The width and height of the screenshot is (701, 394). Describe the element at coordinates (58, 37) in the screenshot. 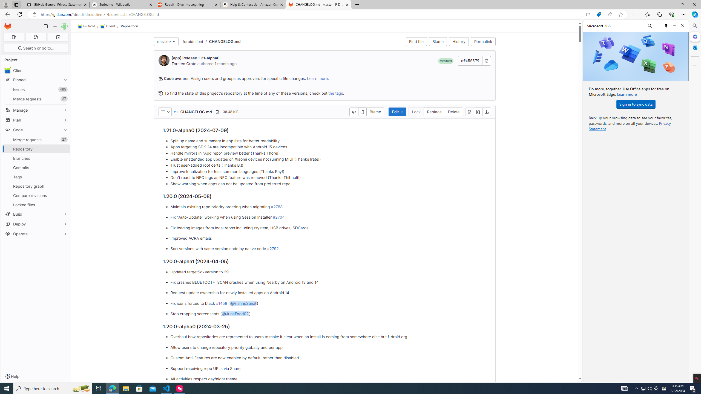

I see `To-Do list 0` at that location.